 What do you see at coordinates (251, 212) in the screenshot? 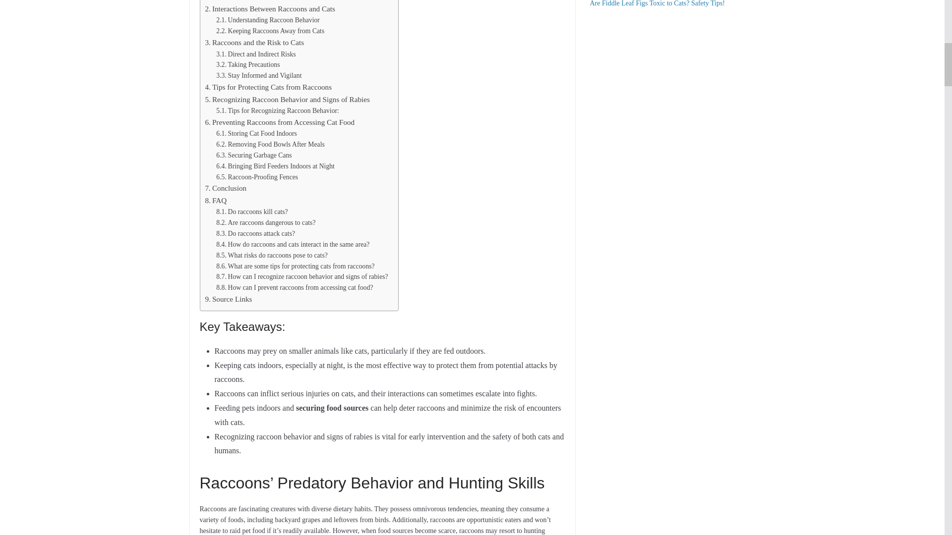
I see `Do raccoons kill cats?` at bounding box center [251, 212].